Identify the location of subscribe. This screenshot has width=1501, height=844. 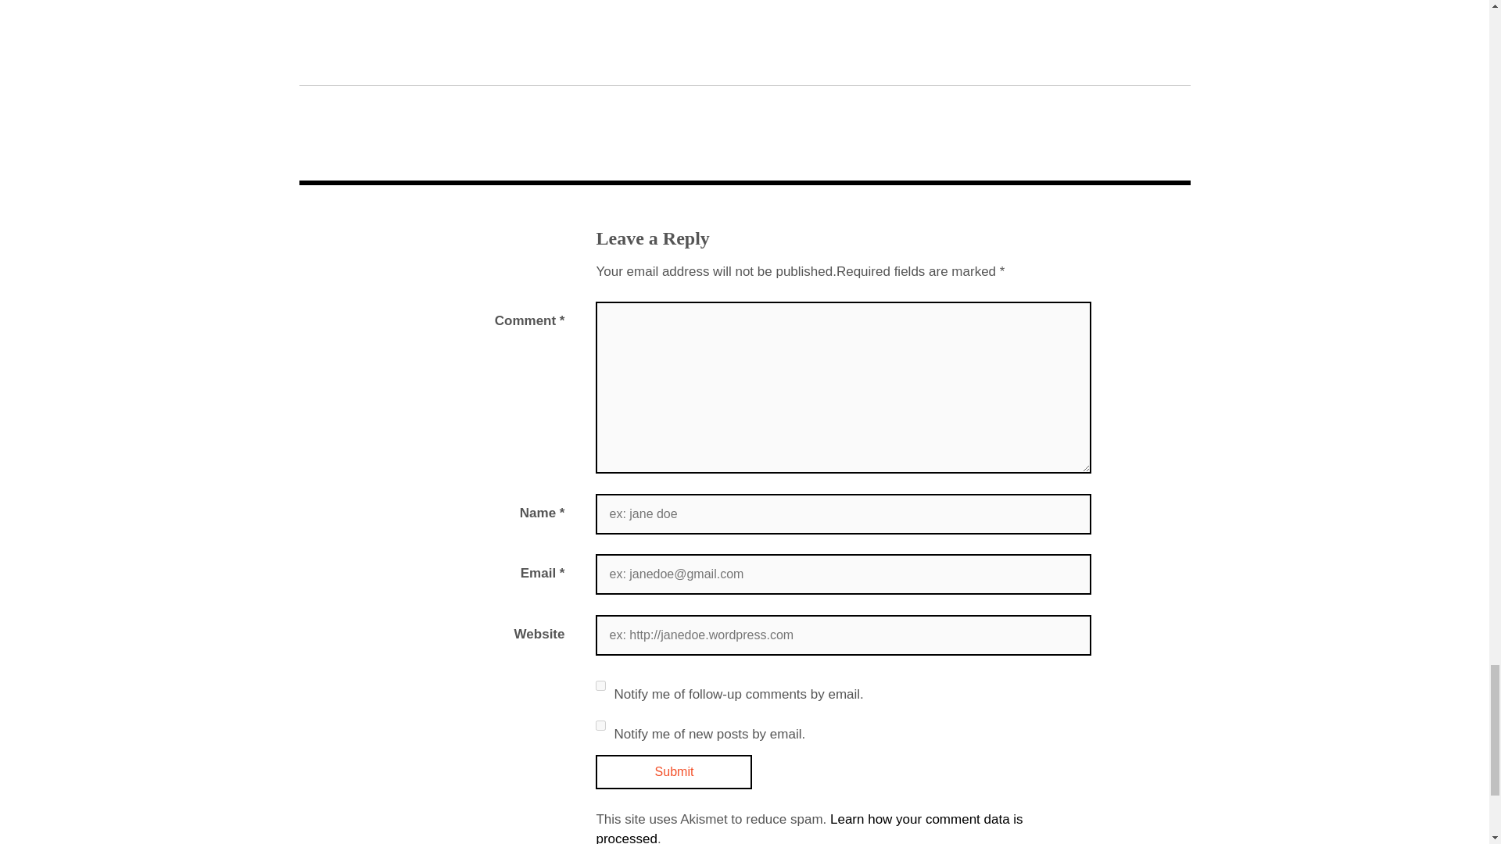
(600, 725).